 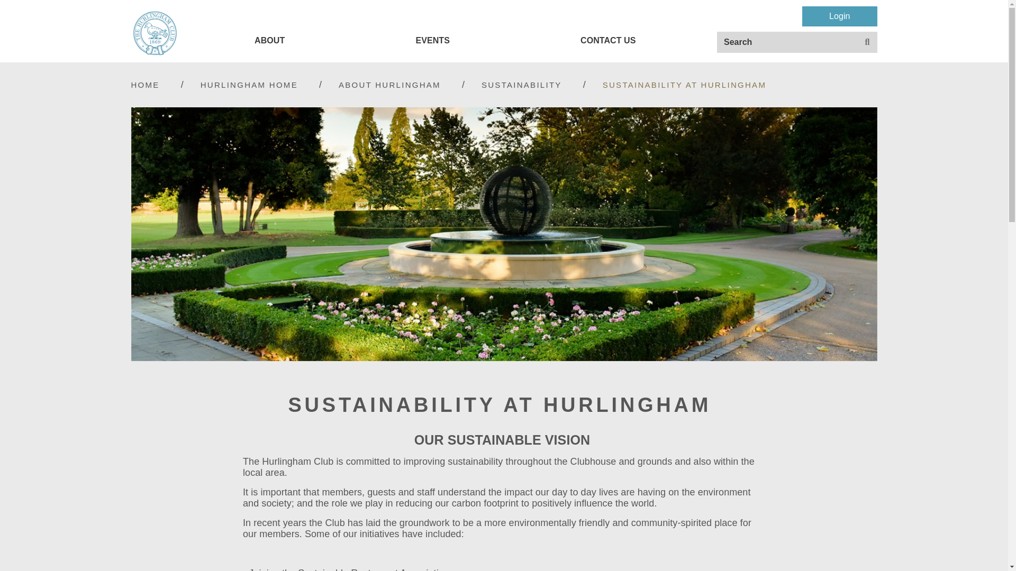 I want to click on EVENTS, so click(x=433, y=40).